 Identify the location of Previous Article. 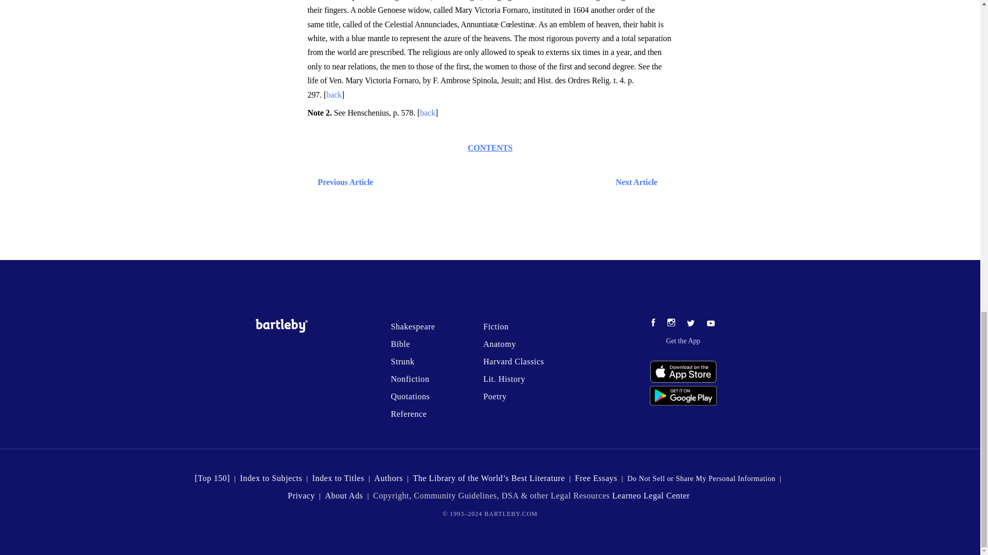
(343, 182).